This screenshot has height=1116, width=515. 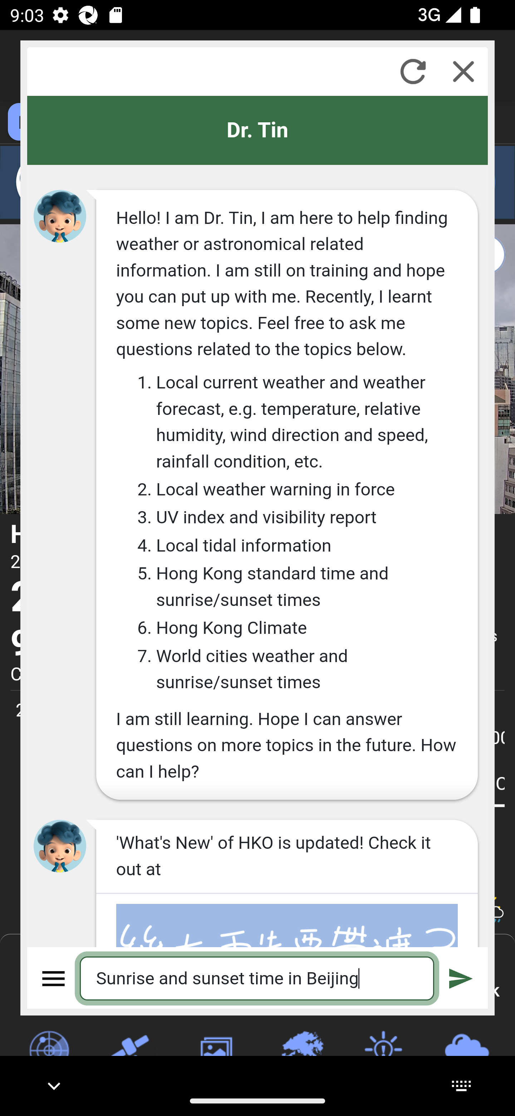 What do you see at coordinates (54, 978) in the screenshot?
I see `Menu` at bounding box center [54, 978].